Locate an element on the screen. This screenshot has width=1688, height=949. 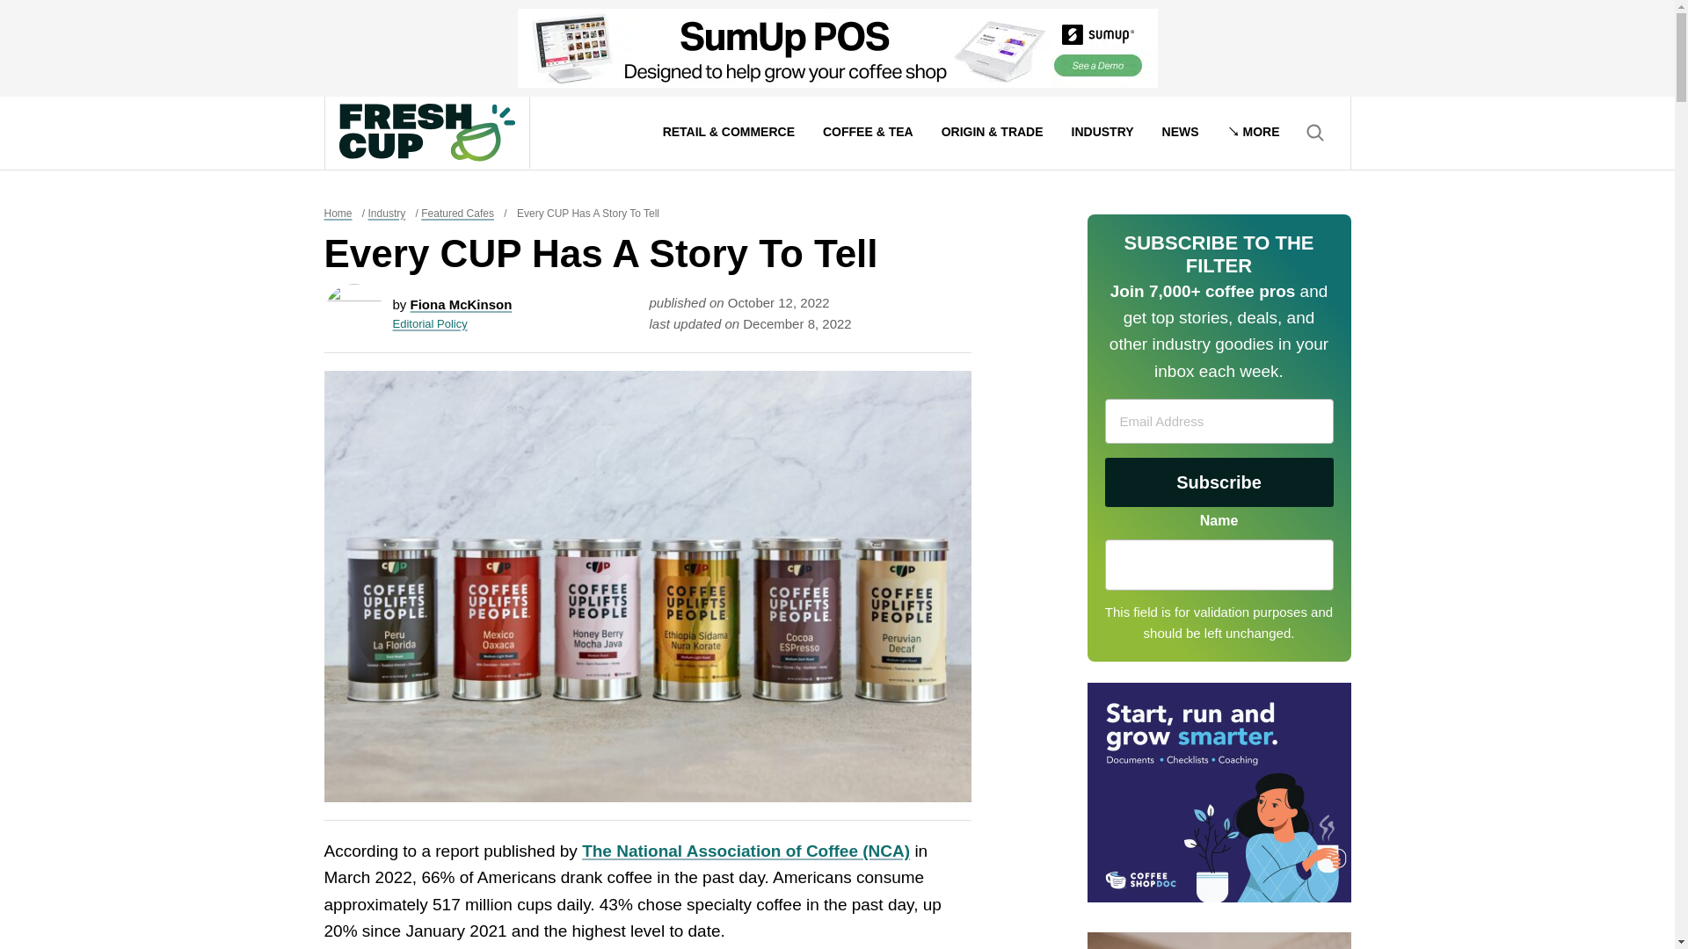
NEWS is located at coordinates (1180, 134).